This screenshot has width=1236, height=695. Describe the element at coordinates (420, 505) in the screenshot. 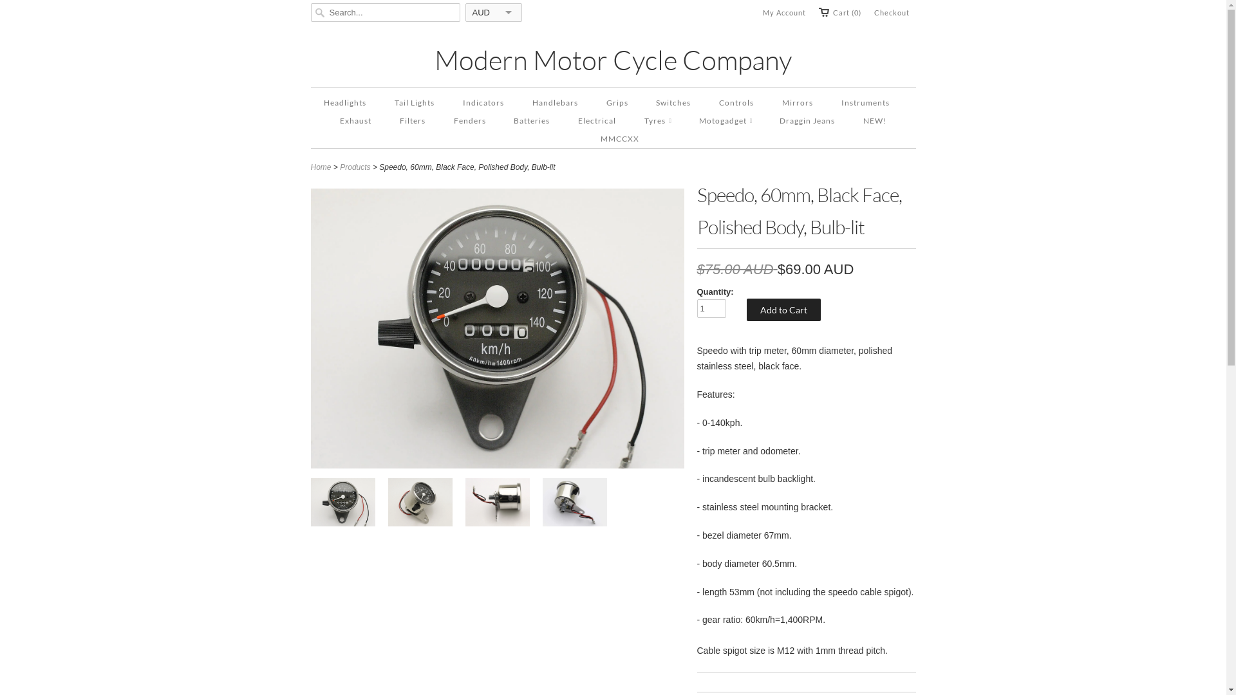

I see `Speedo, 60mm, Black Face, Polished Body, Bulb-lit` at that location.